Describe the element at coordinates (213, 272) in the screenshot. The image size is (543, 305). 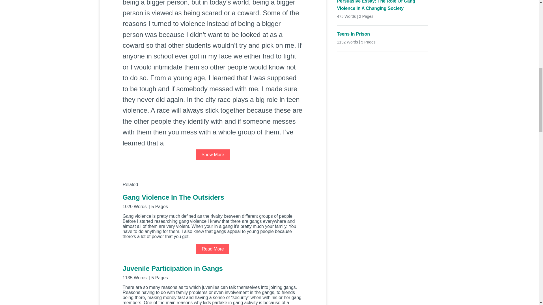
I see `Juvenile Participation in Gangs` at that location.